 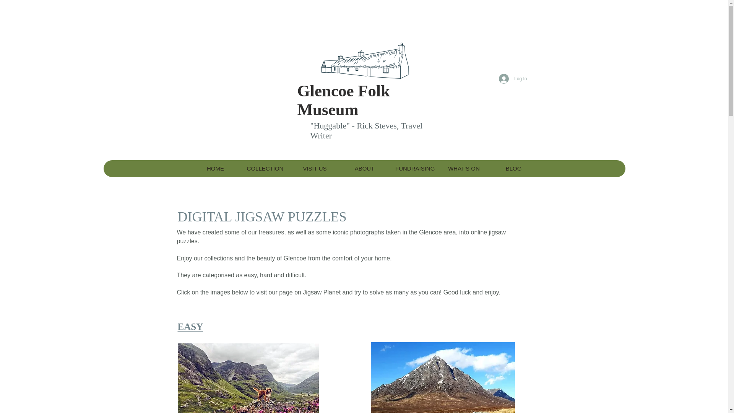 I want to click on BLOG, so click(x=513, y=169).